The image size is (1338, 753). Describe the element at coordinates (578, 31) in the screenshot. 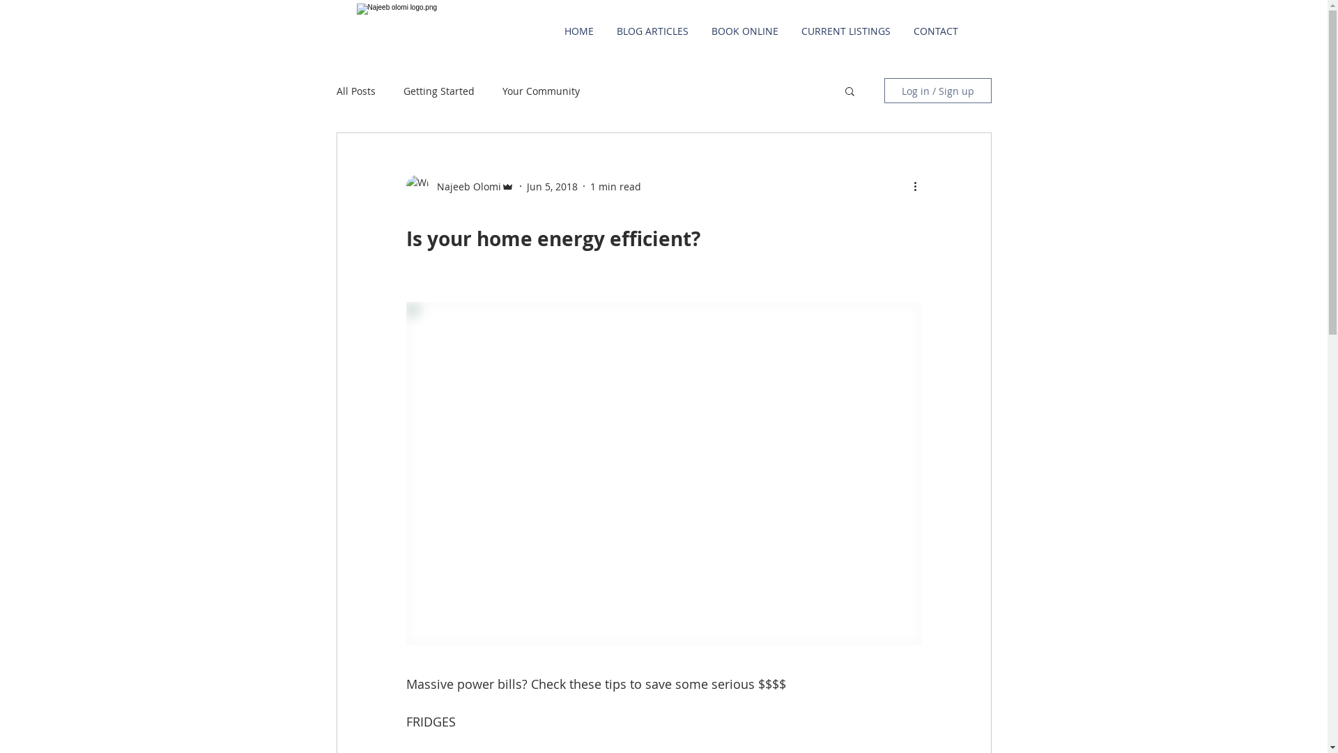

I see `HOME` at that location.